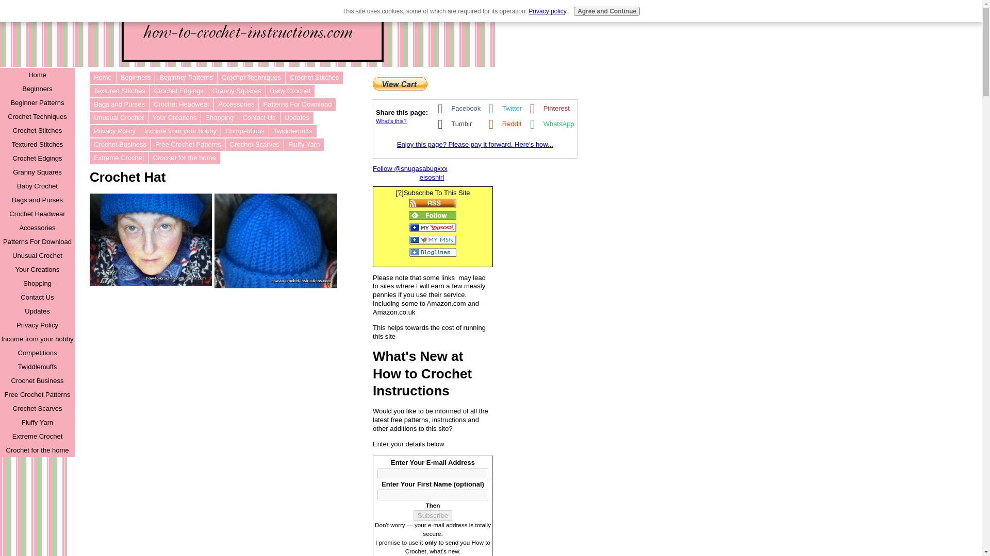 This screenshot has width=990, height=556. What do you see at coordinates (180, 131) in the screenshot?
I see `Income from your hobby` at bounding box center [180, 131].